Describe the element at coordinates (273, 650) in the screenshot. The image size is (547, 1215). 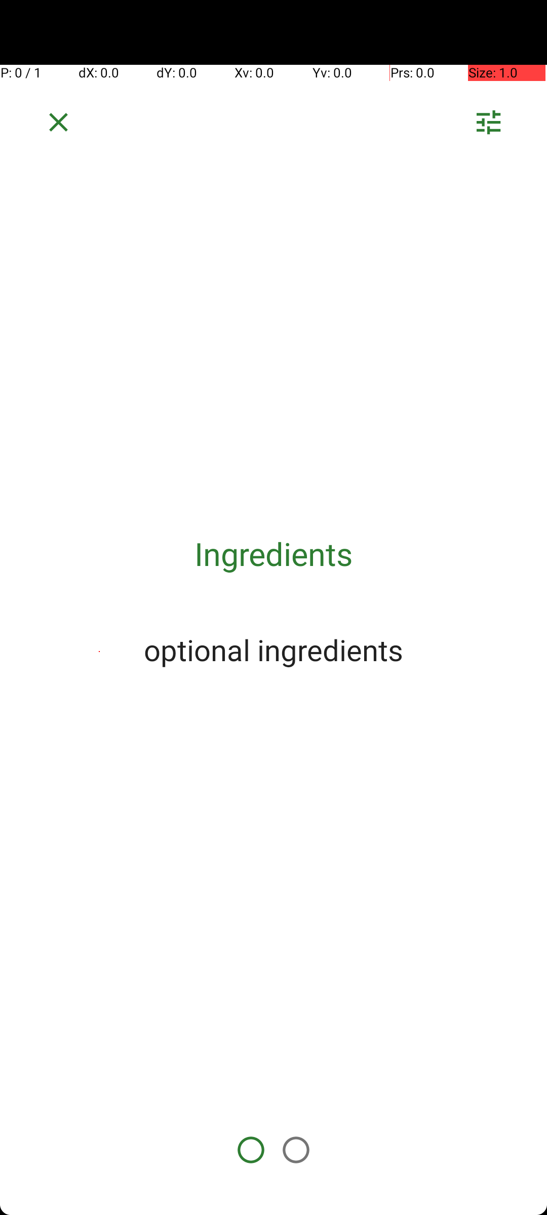
I see `optional ingredients` at that location.